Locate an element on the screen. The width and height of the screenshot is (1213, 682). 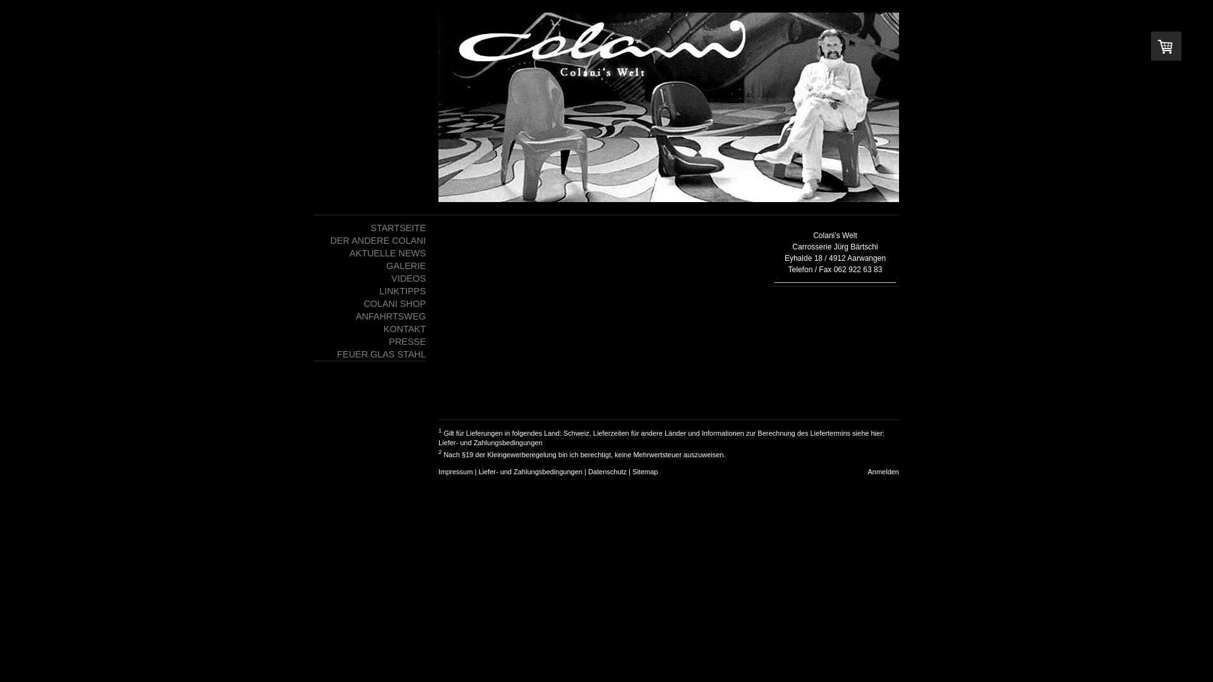
Liefer- und Zahlungsbedingungen is located at coordinates (490, 443).